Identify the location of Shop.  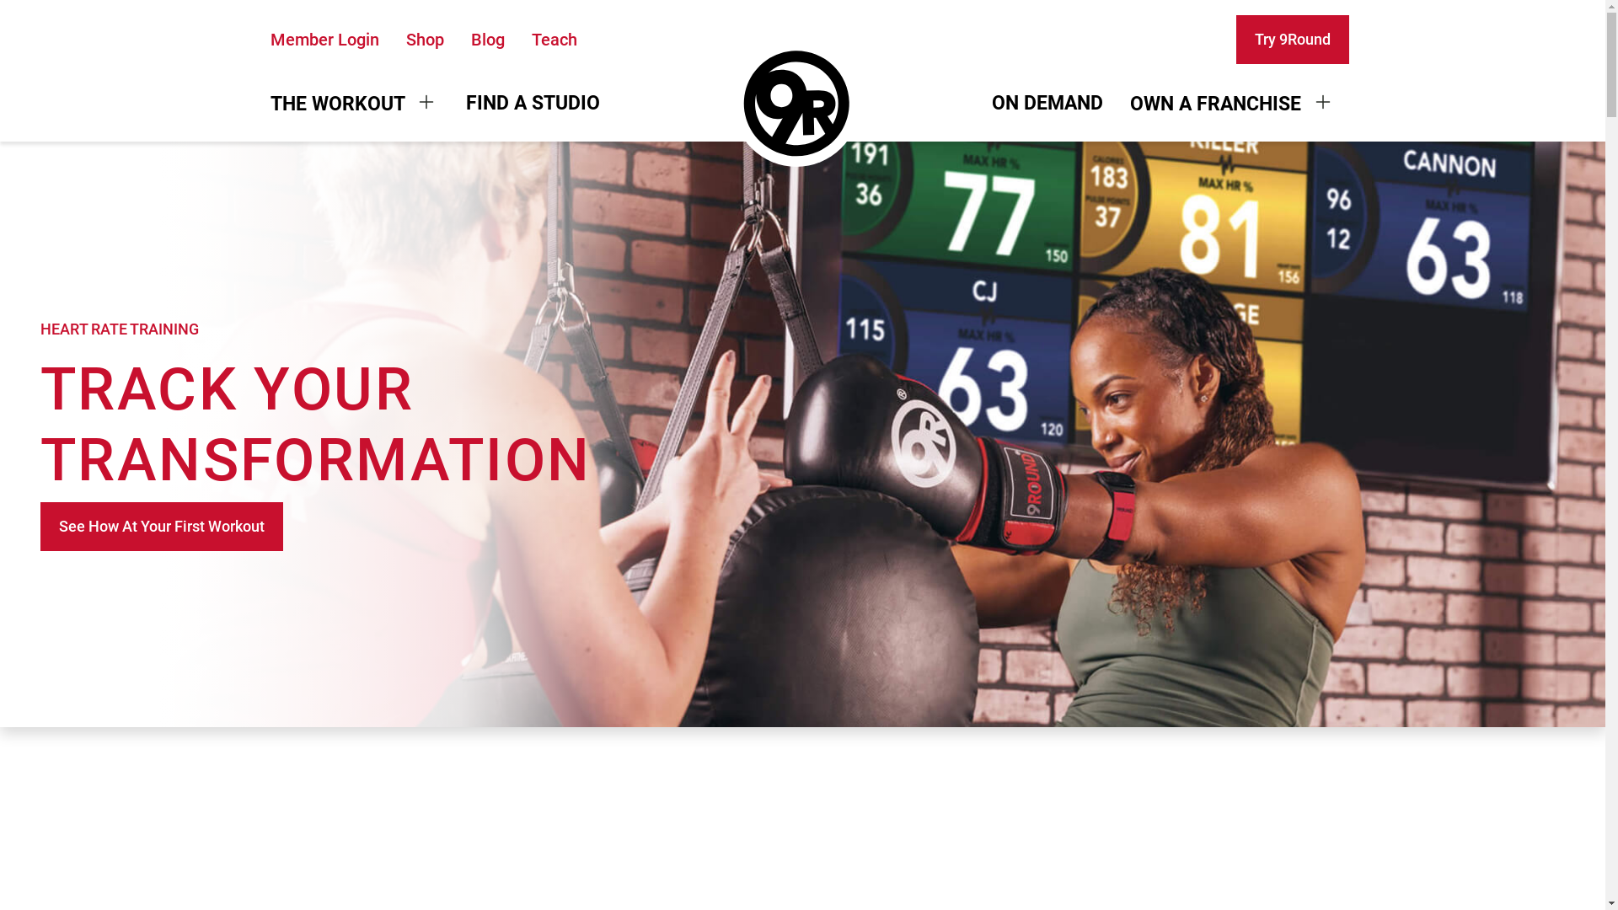
(425, 39).